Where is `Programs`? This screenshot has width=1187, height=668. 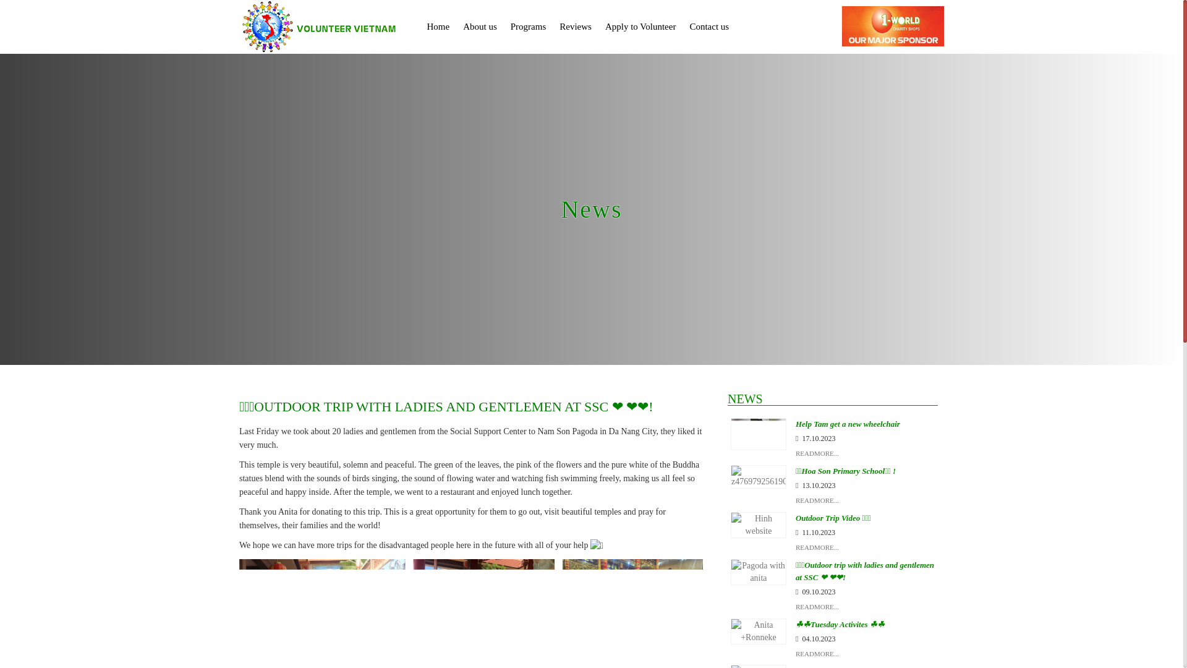 Programs is located at coordinates (528, 27).